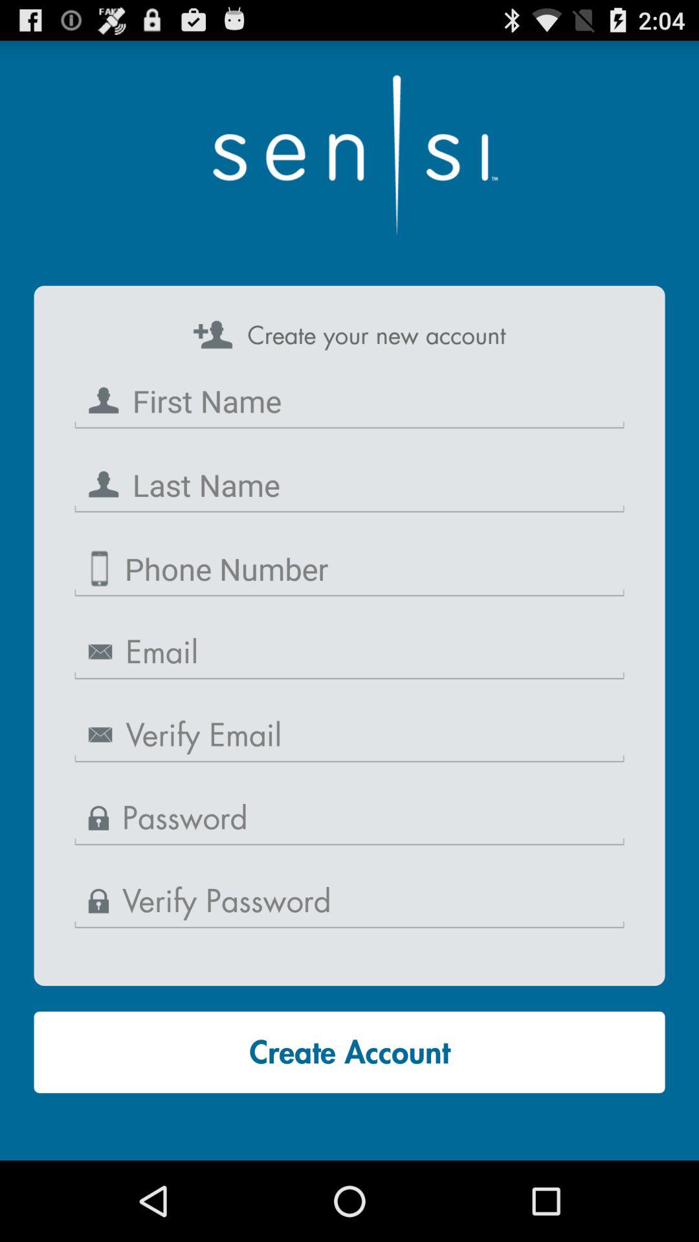  What do you see at coordinates (349, 401) in the screenshot?
I see `fill in your first name` at bounding box center [349, 401].